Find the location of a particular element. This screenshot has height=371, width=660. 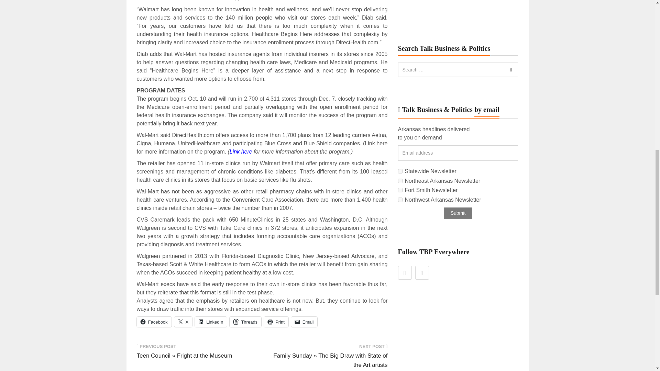

Click to print is located at coordinates (276, 322).